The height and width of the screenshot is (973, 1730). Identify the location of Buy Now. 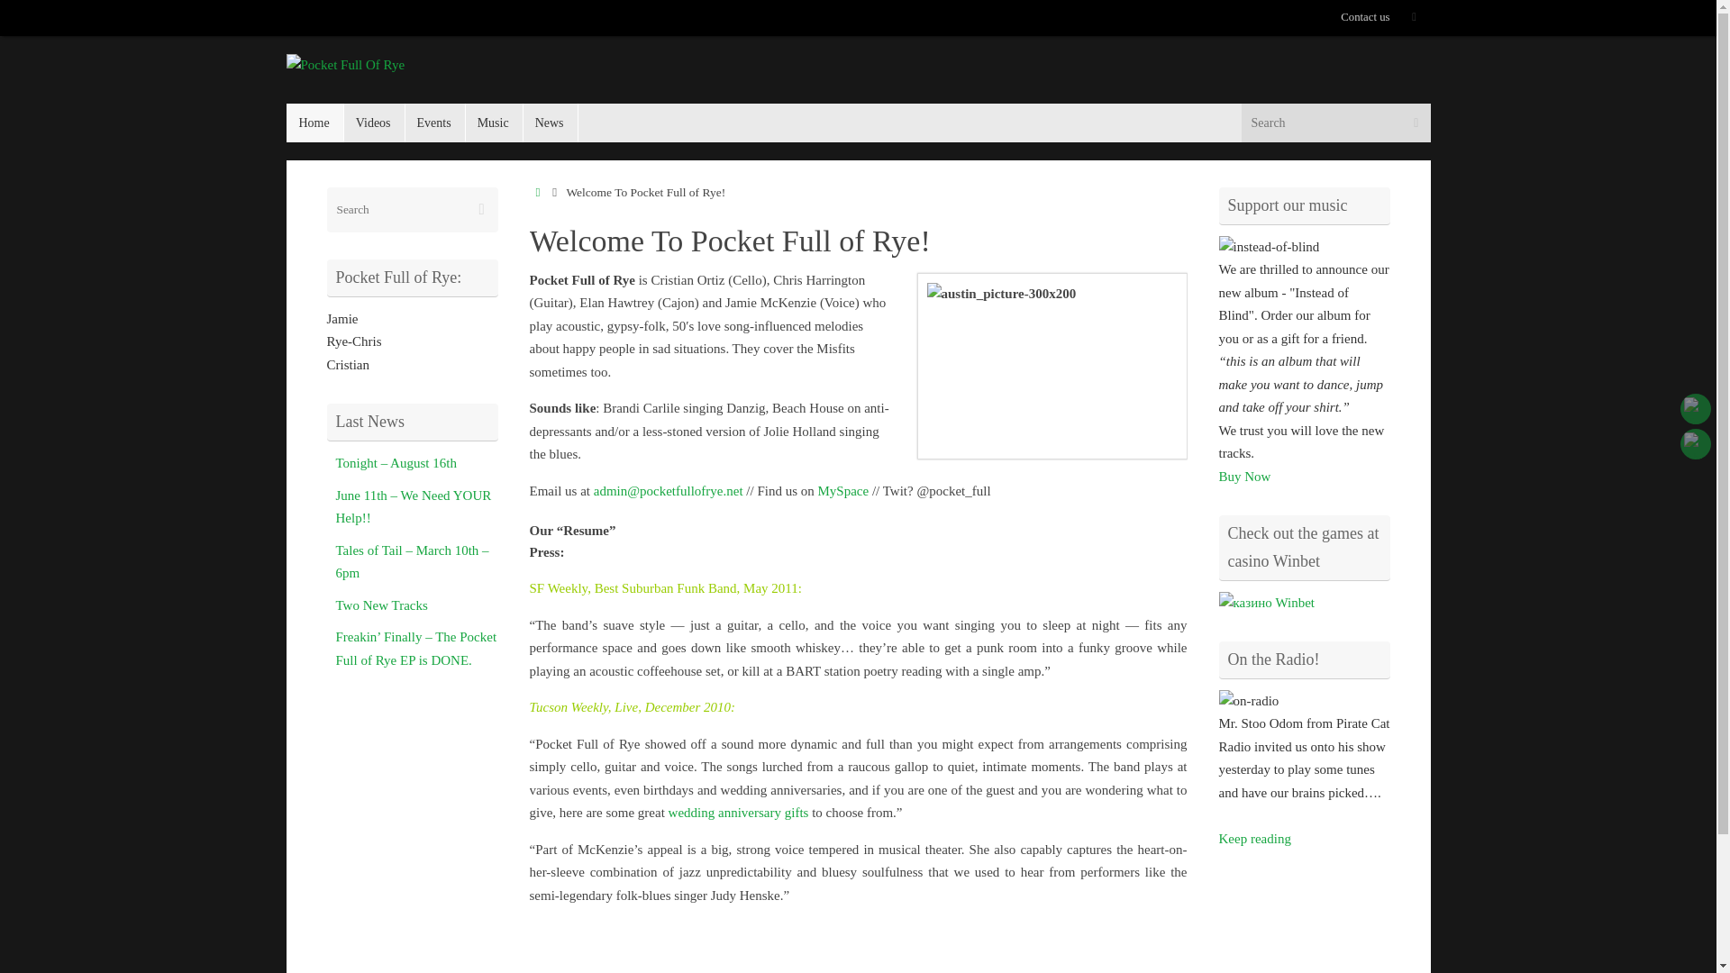
(1243, 476).